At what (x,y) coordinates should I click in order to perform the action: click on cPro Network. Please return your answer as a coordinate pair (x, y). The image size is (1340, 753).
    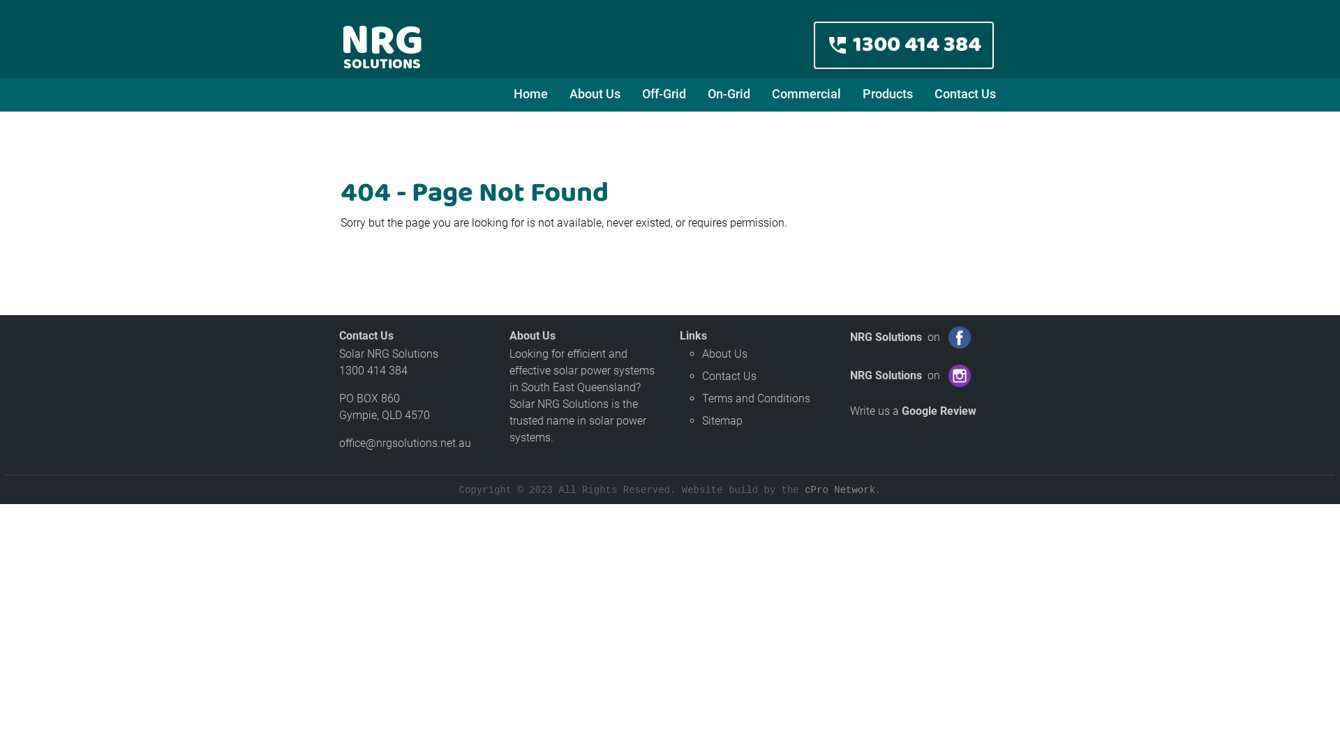
    Looking at the image, I should click on (840, 490).